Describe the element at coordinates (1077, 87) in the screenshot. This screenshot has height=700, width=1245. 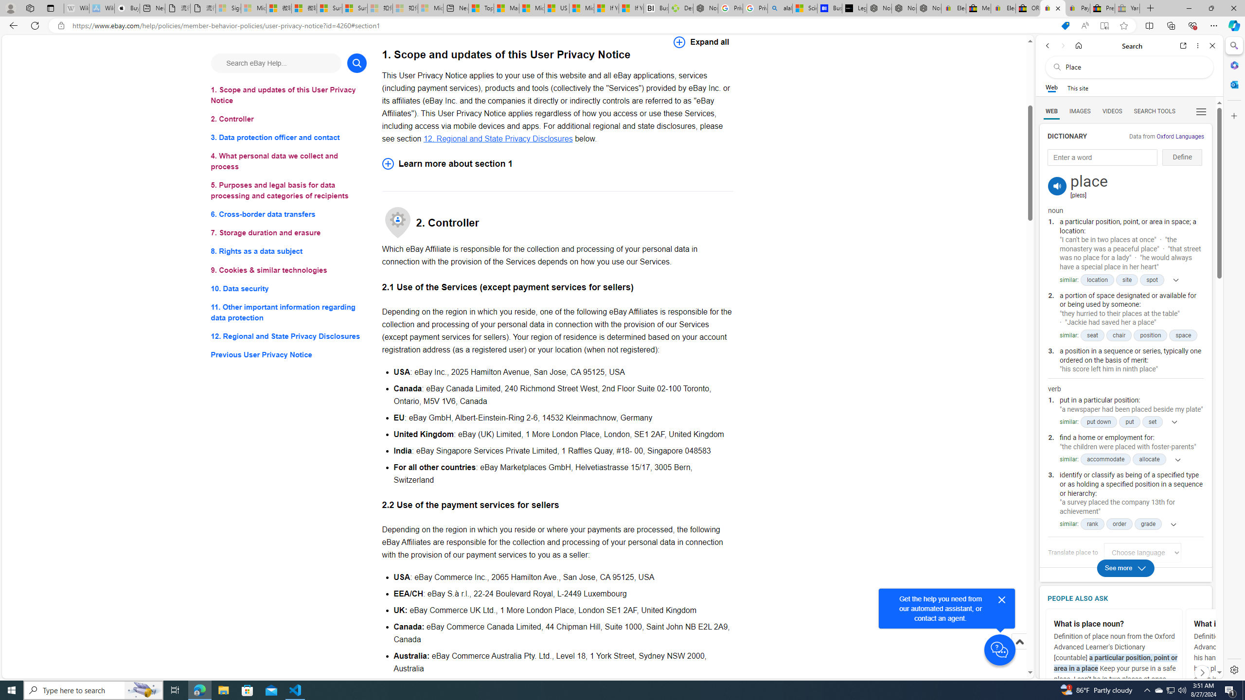
I see `This site scope` at that location.